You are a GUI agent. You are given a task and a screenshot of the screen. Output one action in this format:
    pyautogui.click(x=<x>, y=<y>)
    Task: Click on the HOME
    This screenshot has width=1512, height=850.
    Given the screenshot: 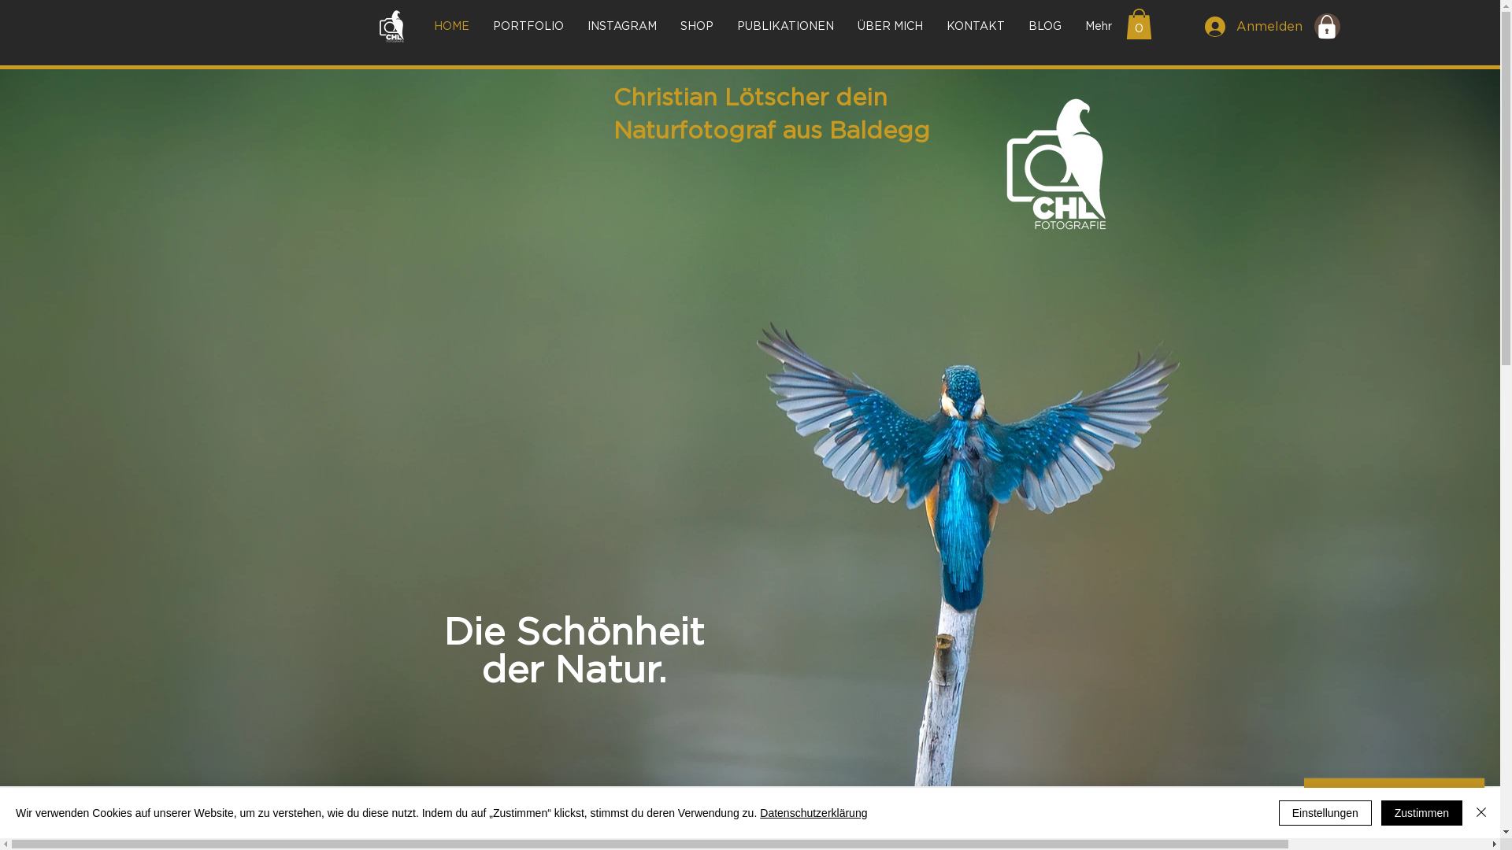 What is the action you would take?
    pyautogui.click(x=452, y=27)
    